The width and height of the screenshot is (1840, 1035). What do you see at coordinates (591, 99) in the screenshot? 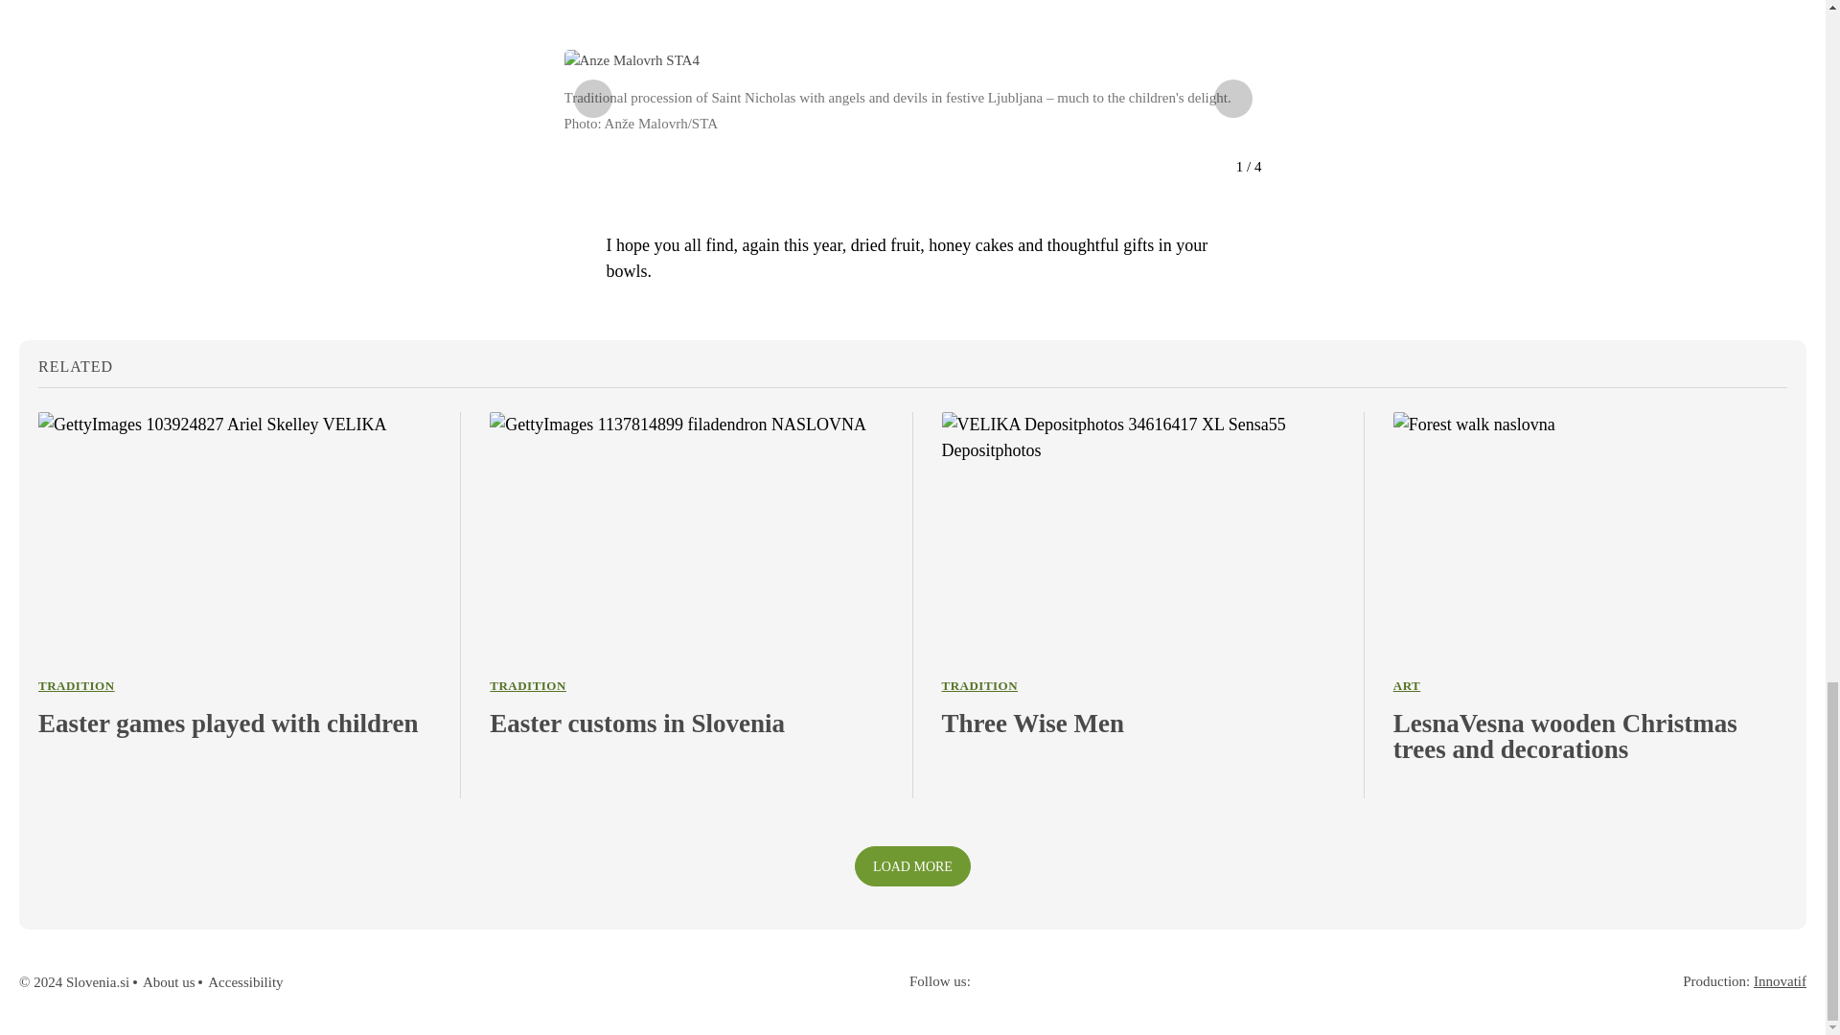
I see `Previous` at bounding box center [591, 99].